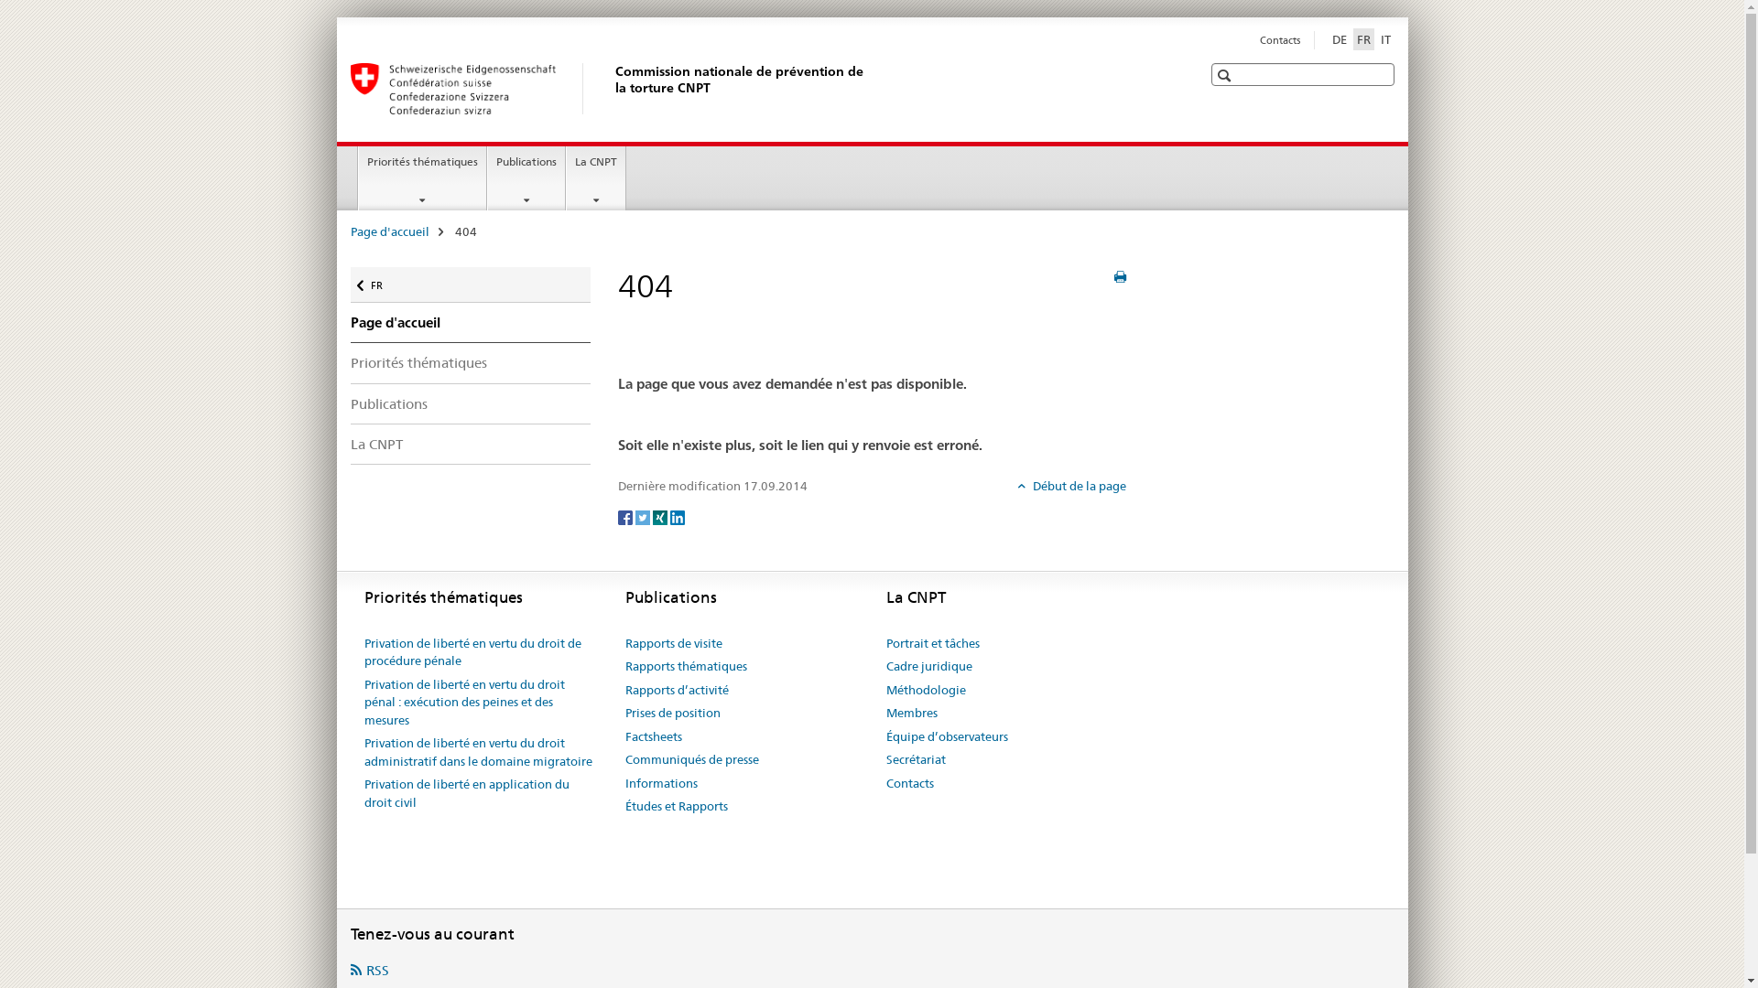  I want to click on DE, so click(1339, 39).